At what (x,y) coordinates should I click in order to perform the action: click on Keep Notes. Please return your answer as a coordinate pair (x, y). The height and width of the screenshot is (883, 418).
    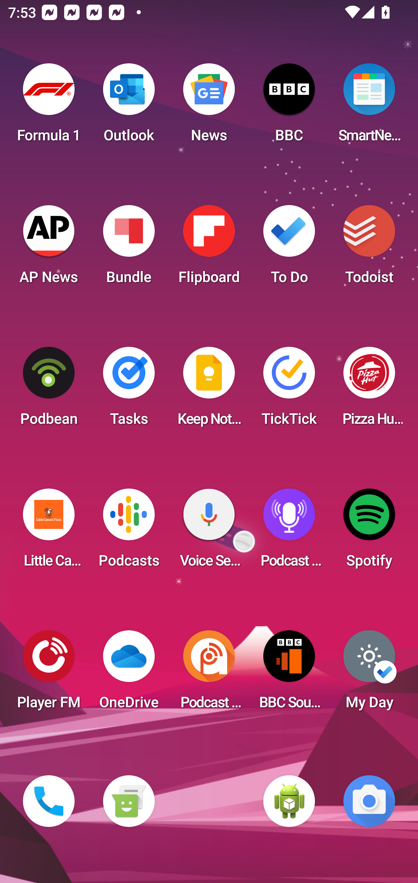
    Looking at the image, I should click on (209, 390).